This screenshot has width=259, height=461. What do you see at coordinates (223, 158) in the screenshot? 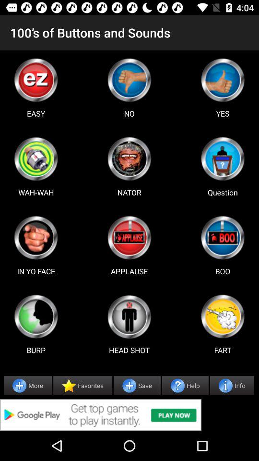
I see `use question button` at bounding box center [223, 158].